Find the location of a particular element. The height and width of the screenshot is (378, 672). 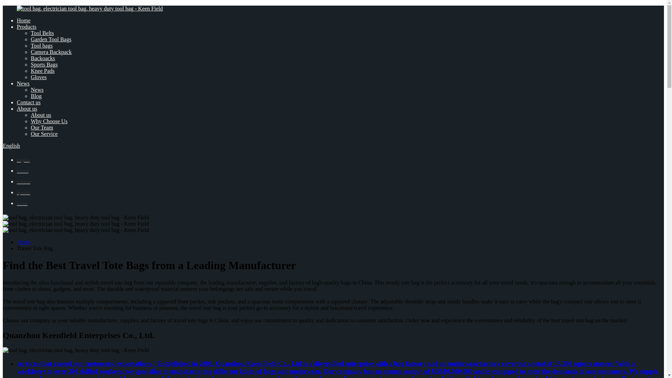

Home is located at coordinates (23, 241).